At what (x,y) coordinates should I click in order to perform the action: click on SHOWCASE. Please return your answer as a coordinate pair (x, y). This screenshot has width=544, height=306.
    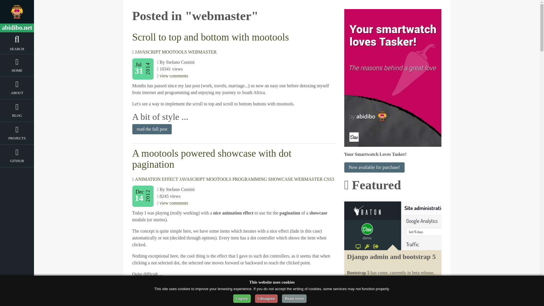
    Looking at the image, I should click on (280, 179).